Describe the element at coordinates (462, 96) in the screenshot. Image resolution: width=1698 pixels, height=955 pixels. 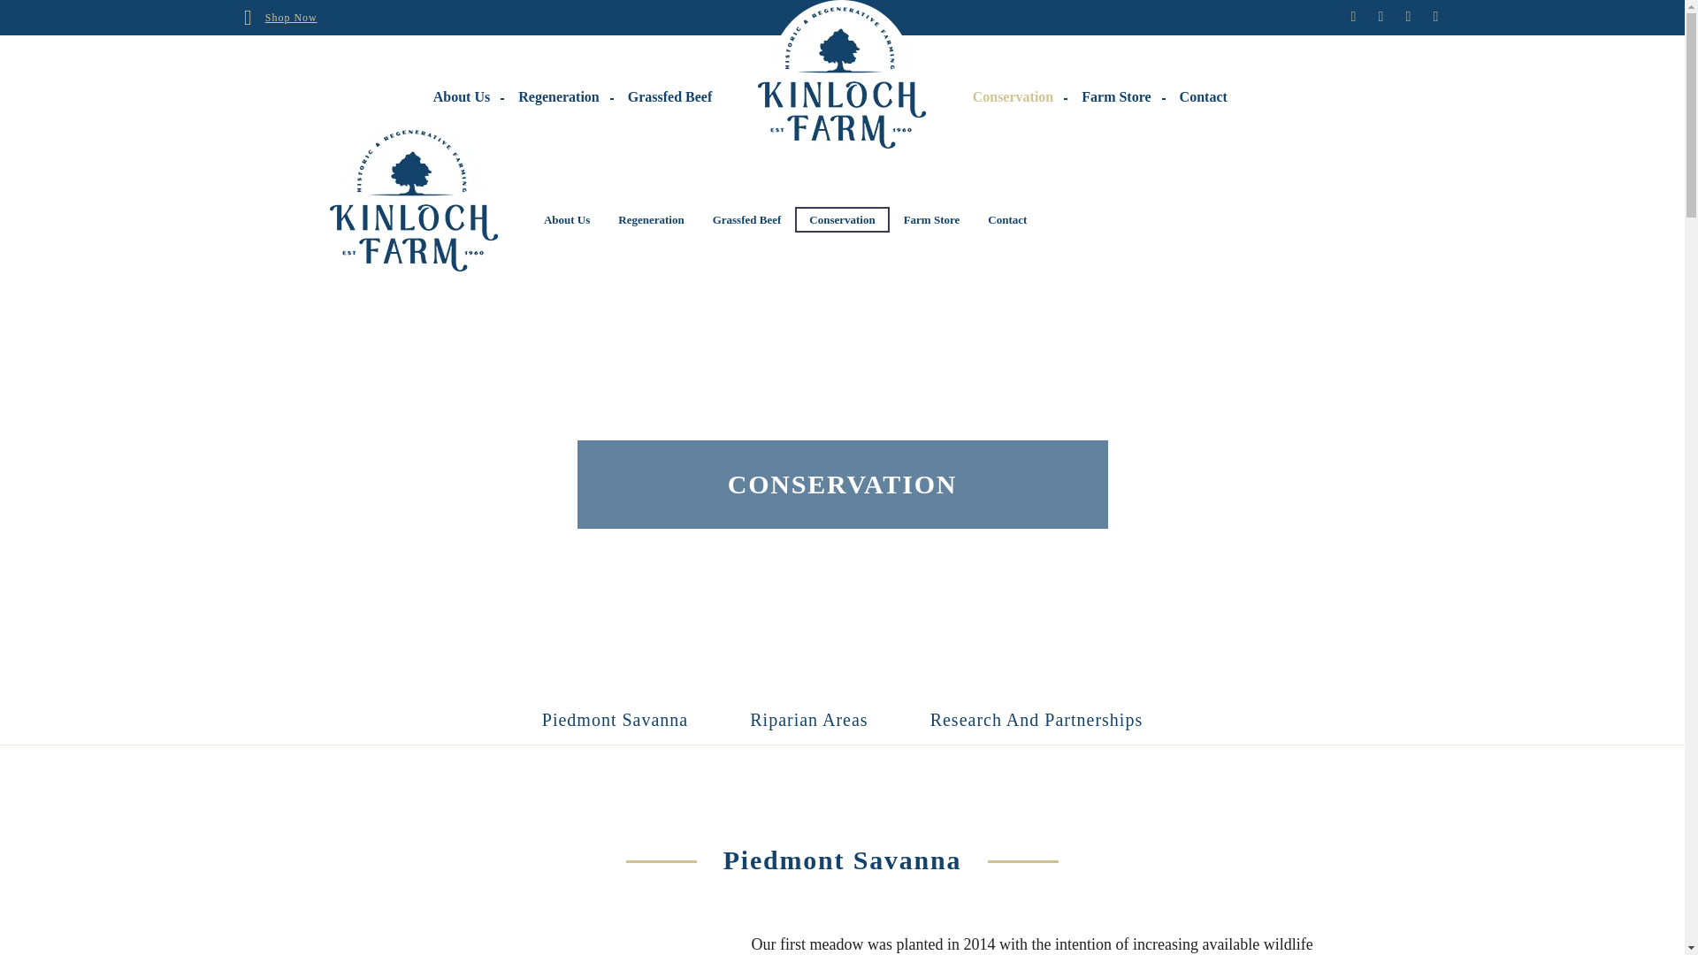
I see `About Us` at that location.